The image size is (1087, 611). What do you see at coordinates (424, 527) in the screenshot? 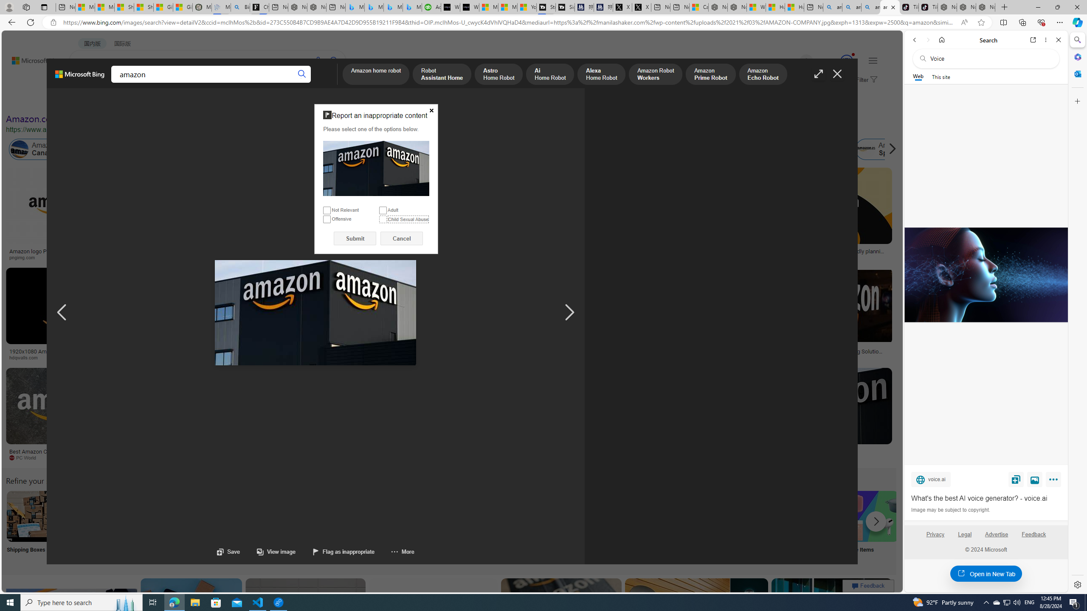
I see `Wish List` at bounding box center [424, 527].